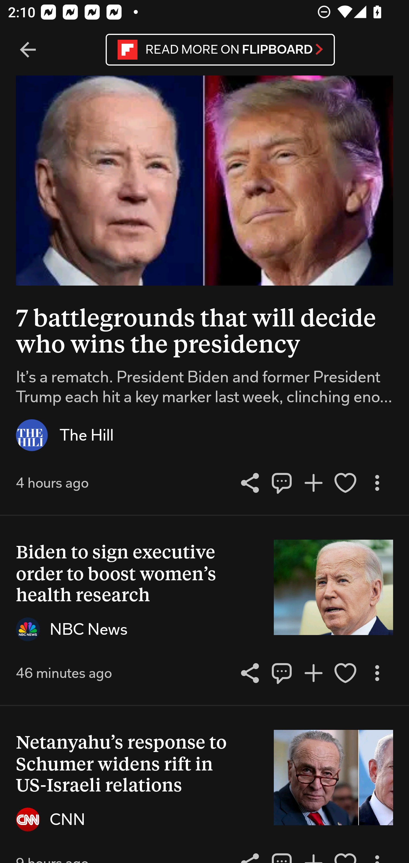  I want to click on READ MORE ON FLIPBOARD, so click(220, 49).